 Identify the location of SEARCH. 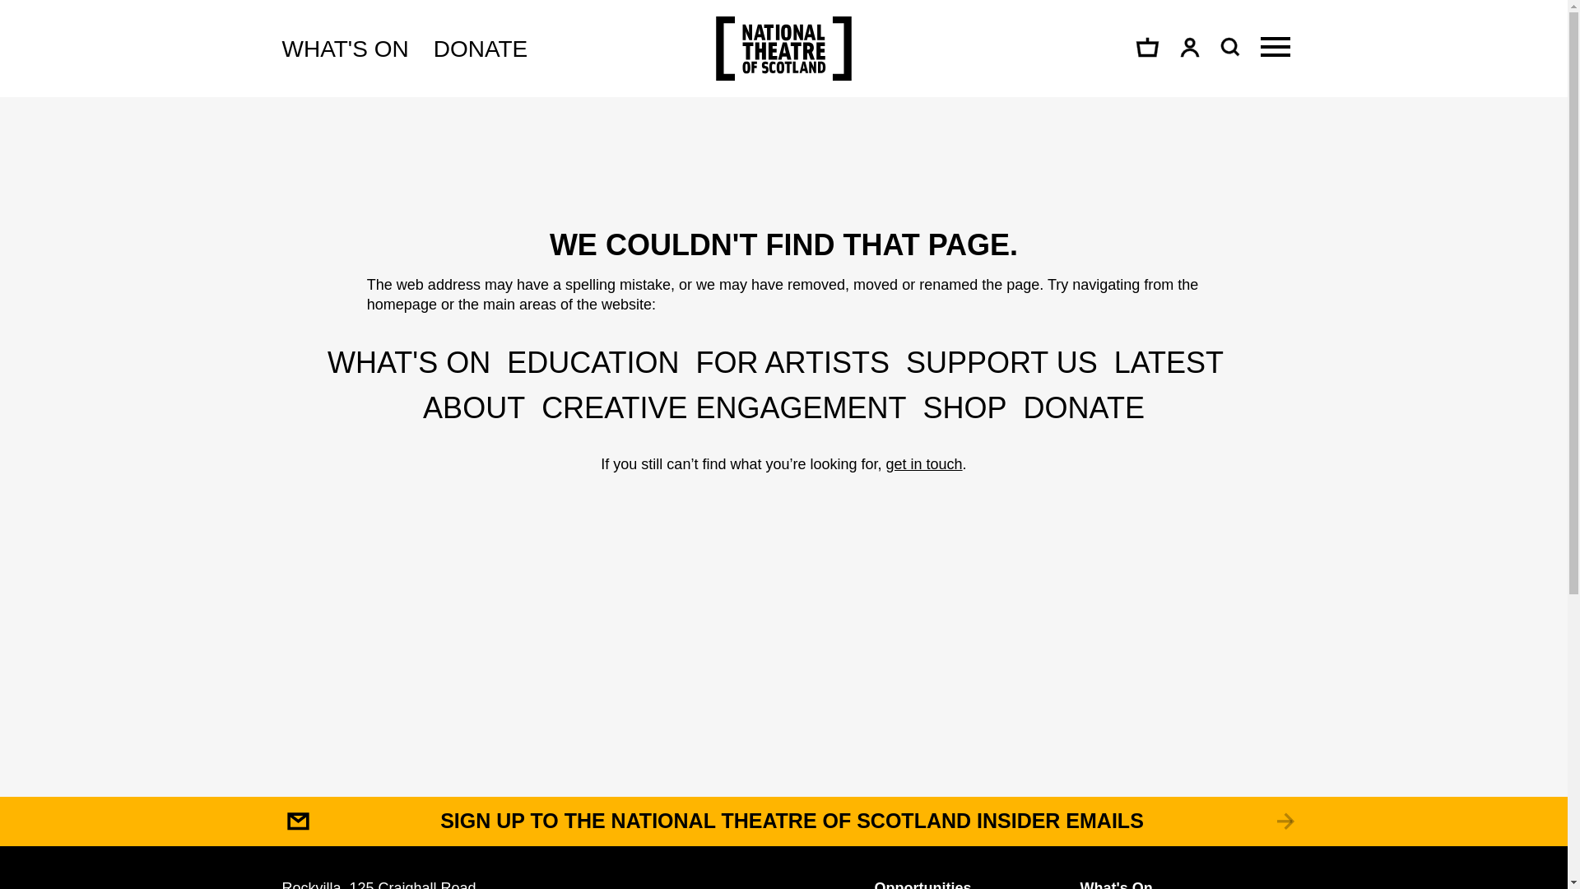
(1228, 47).